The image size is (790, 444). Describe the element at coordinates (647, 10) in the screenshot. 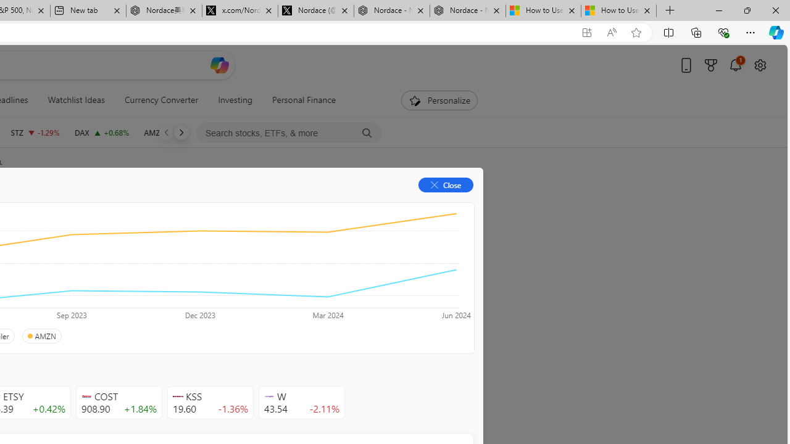

I see `Close tab` at that location.